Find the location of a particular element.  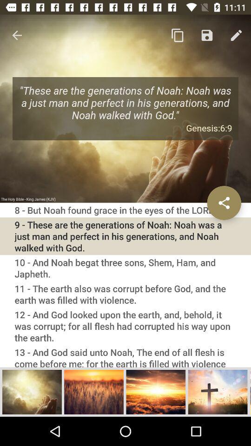

select bible verse is located at coordinates (32, 392).